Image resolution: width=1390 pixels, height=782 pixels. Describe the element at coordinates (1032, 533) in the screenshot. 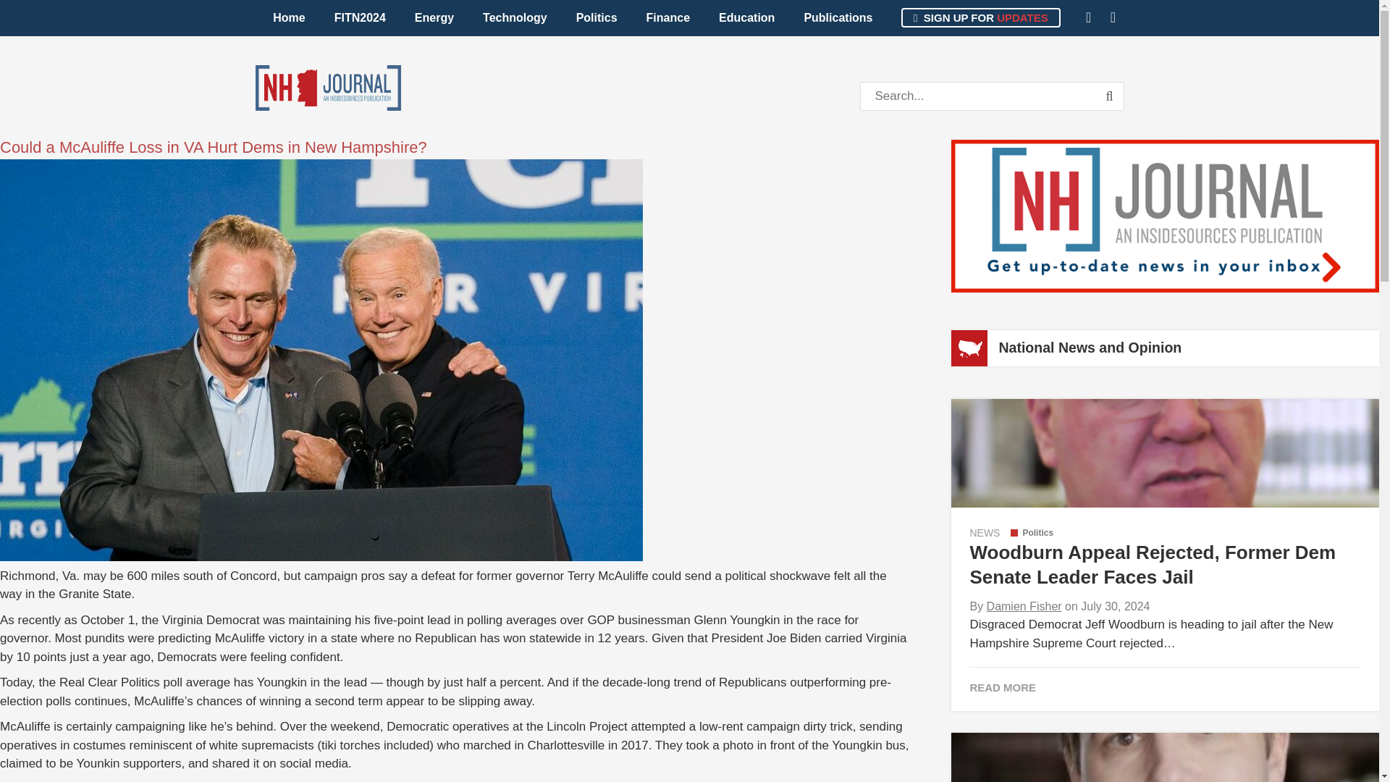

I see `View all posts in Politics` at that location.